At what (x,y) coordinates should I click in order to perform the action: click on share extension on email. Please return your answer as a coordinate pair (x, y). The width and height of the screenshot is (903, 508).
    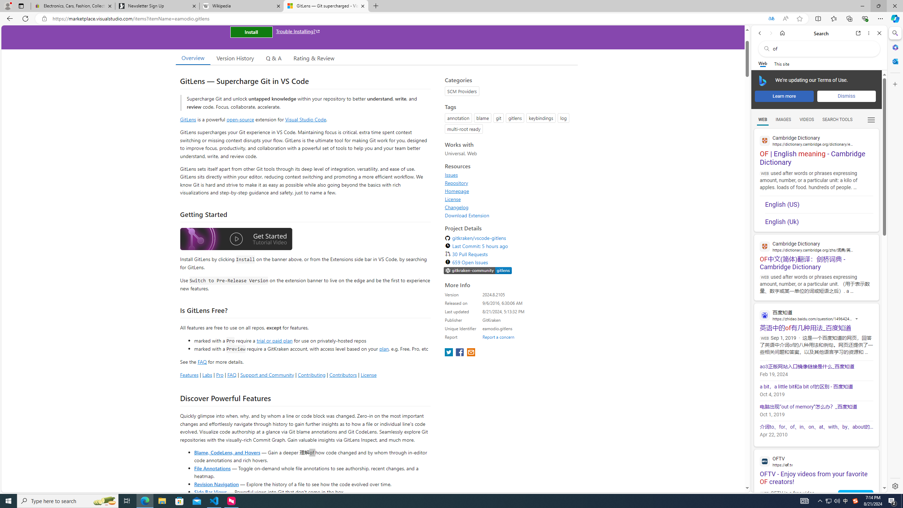
    Looking at the image, I should click on (471, 353).